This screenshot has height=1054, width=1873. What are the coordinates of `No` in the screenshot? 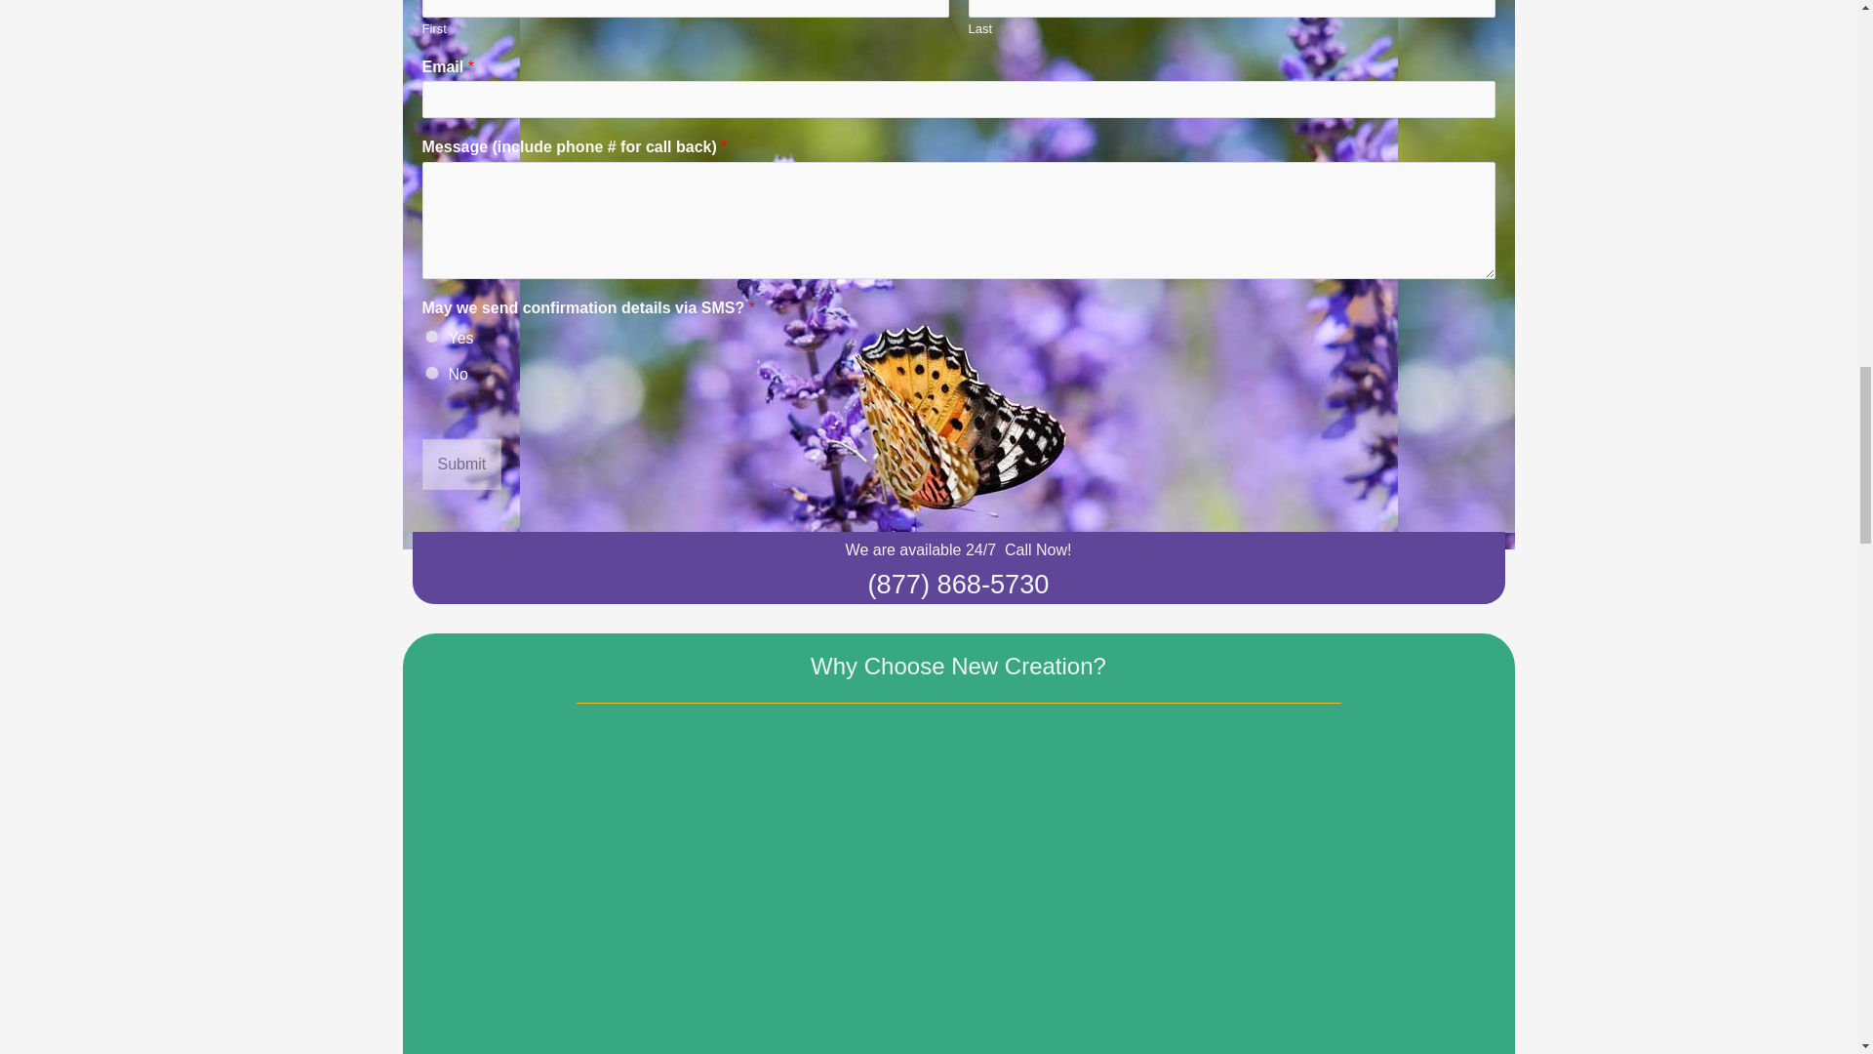 It's located at (431, 372).